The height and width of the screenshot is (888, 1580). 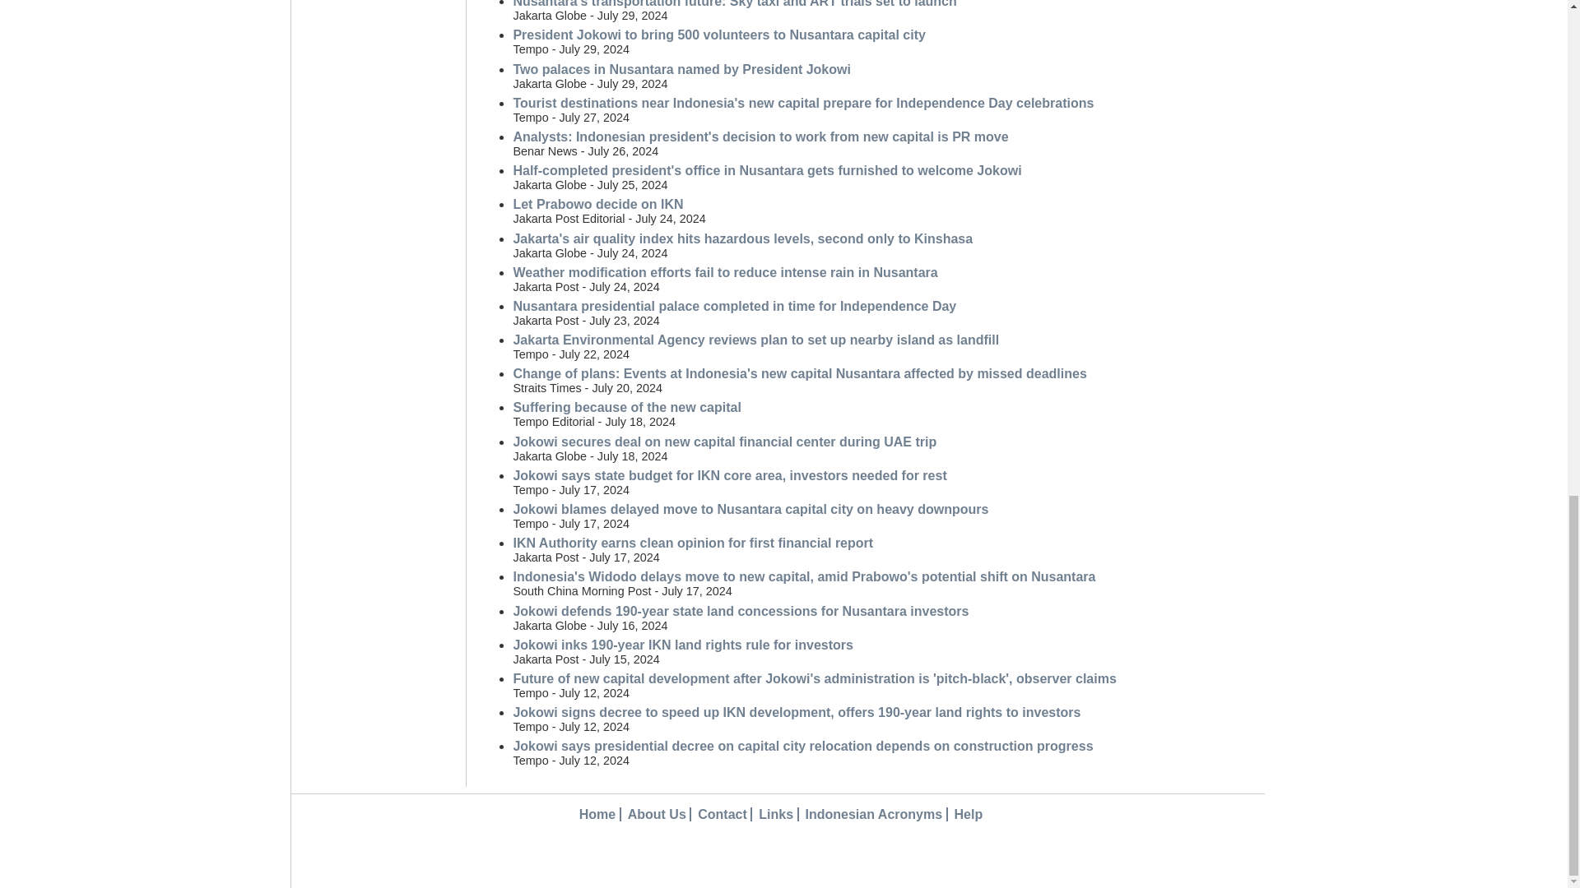 What do you see at coordinates (626, 408) in the screenshot?
I see `Suffering because of the new capital` at bounding box center [626, 408].